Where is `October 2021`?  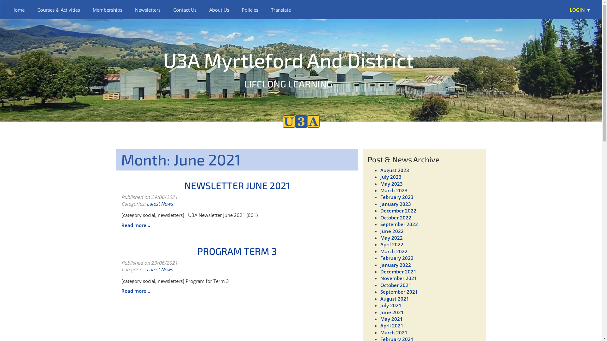
October 2021 is located at coordinates (395, 285).